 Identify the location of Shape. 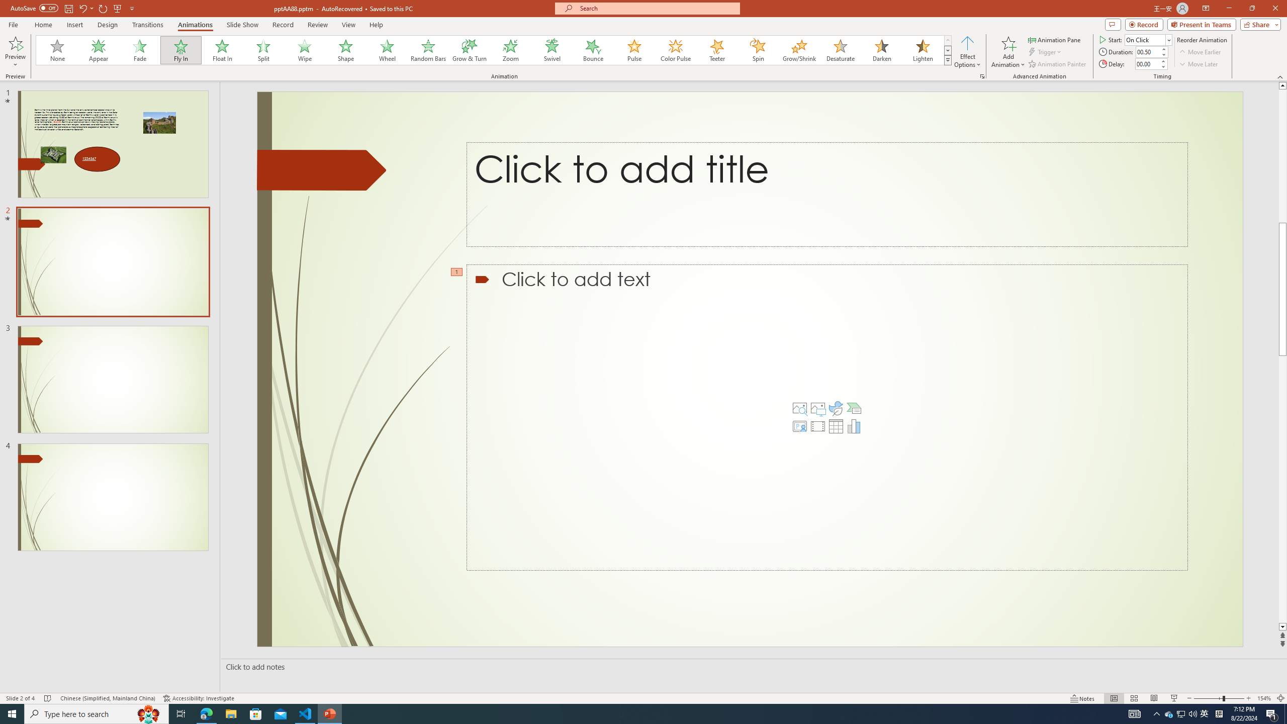
(346, 50).